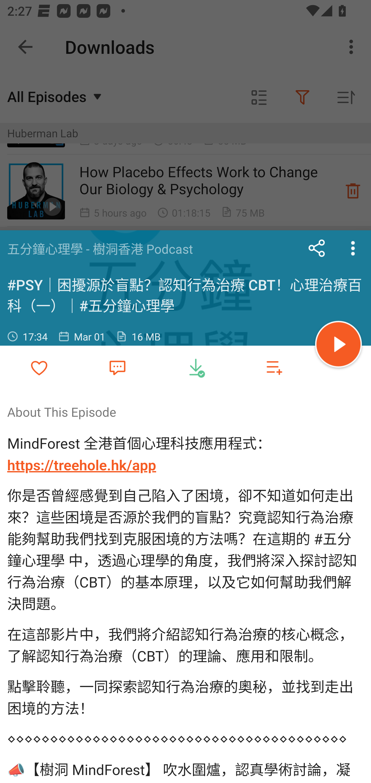  What do you see at coordinates (353, 248) in the screenshot?
I see `more options` at bounding box center [353, 248].